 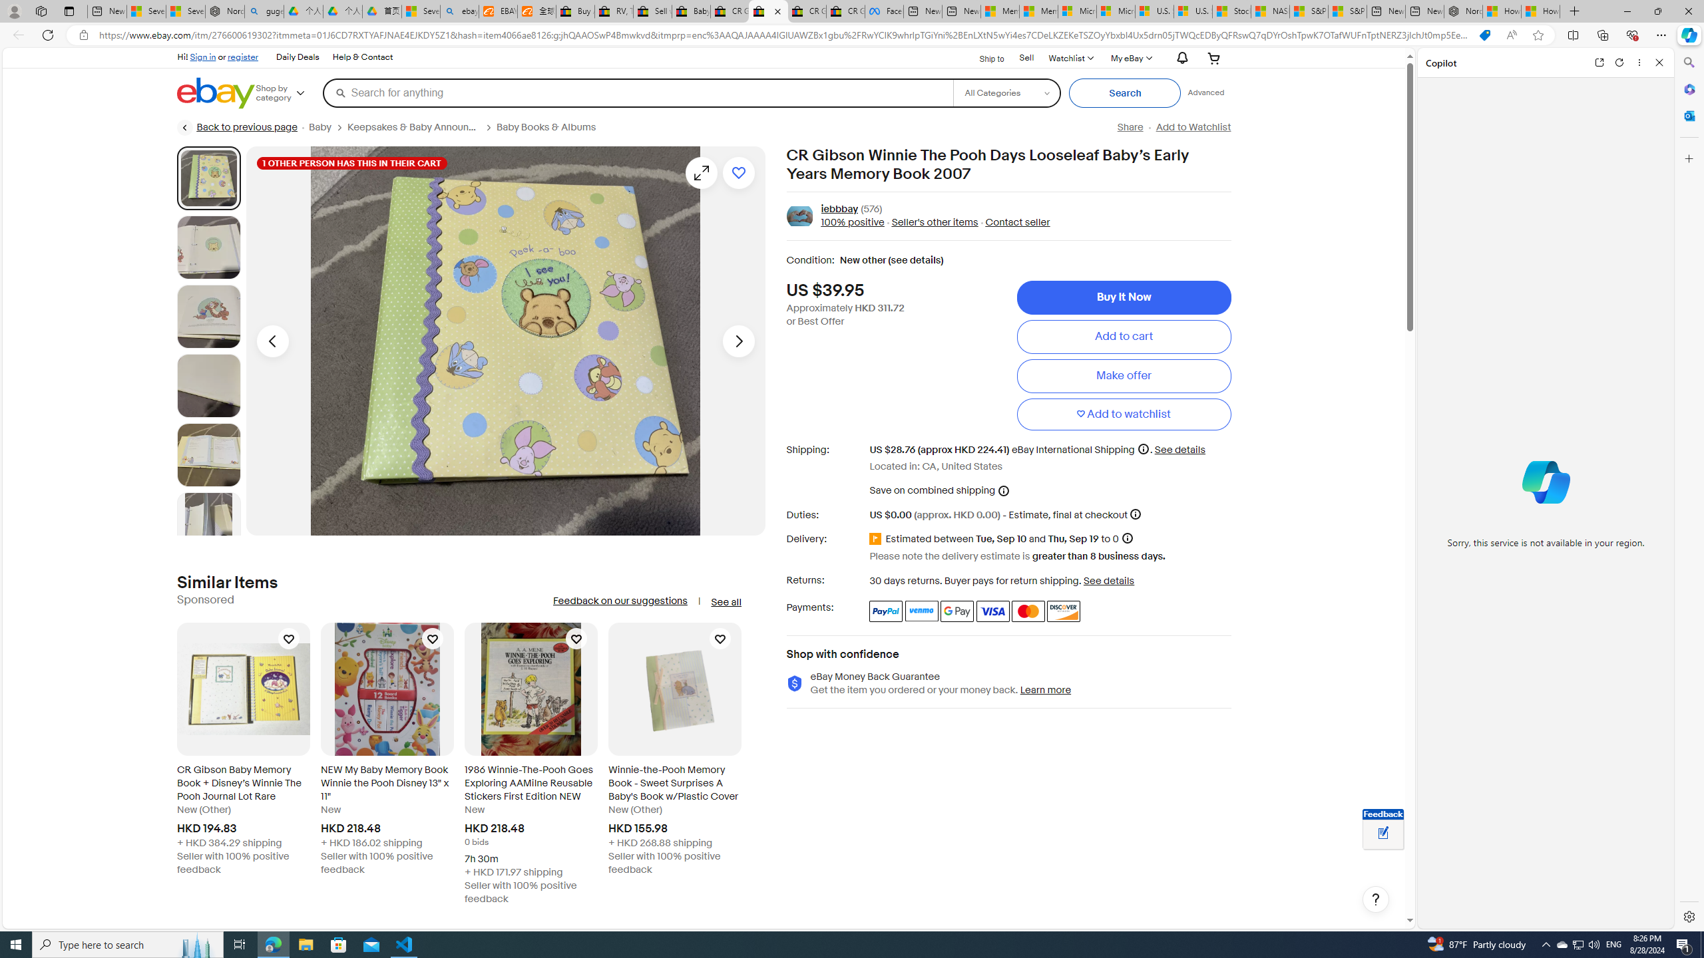 What do you see at coordinates (1070, 57) in the screenshot?
I see `Watchlist` at bounding box center [1070, 57].